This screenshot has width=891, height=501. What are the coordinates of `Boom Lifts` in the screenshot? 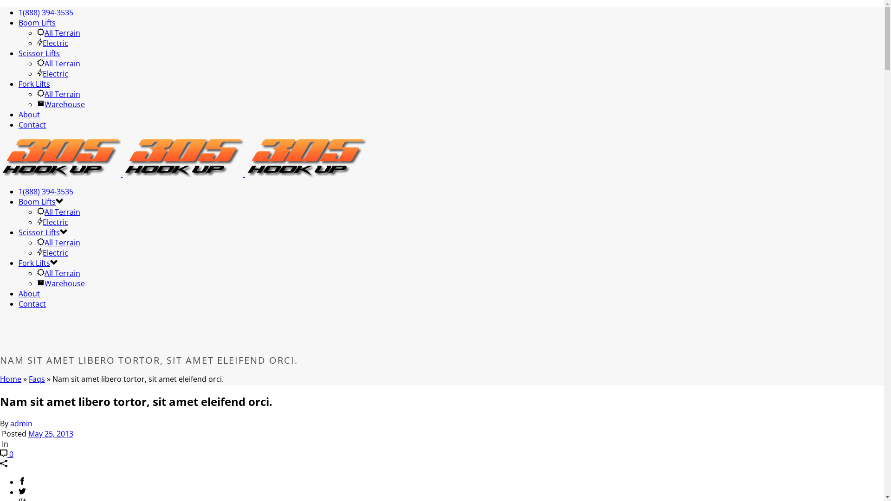 It's located at (37, 23).